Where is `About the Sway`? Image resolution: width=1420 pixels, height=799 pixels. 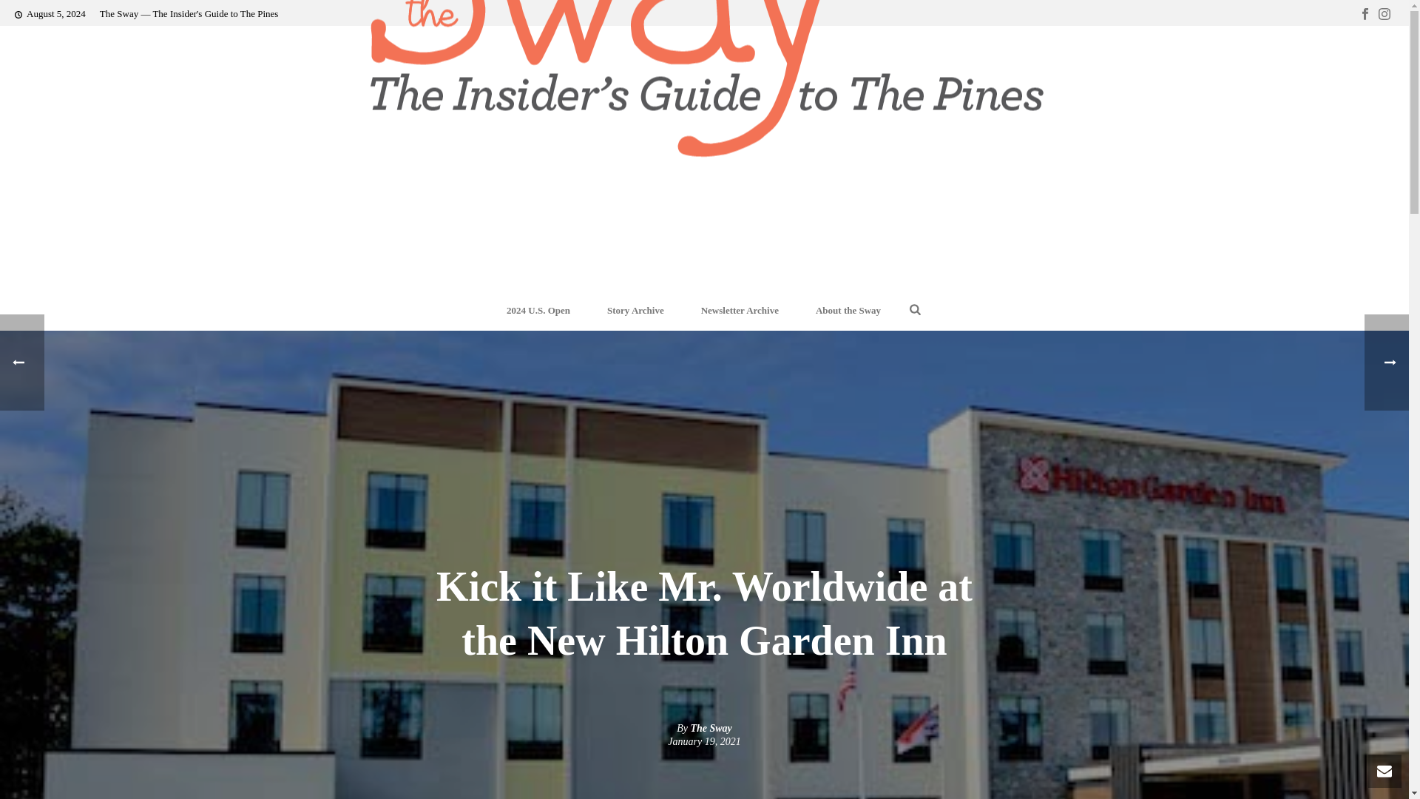
About the Sway is located at coordinates (848, 311).